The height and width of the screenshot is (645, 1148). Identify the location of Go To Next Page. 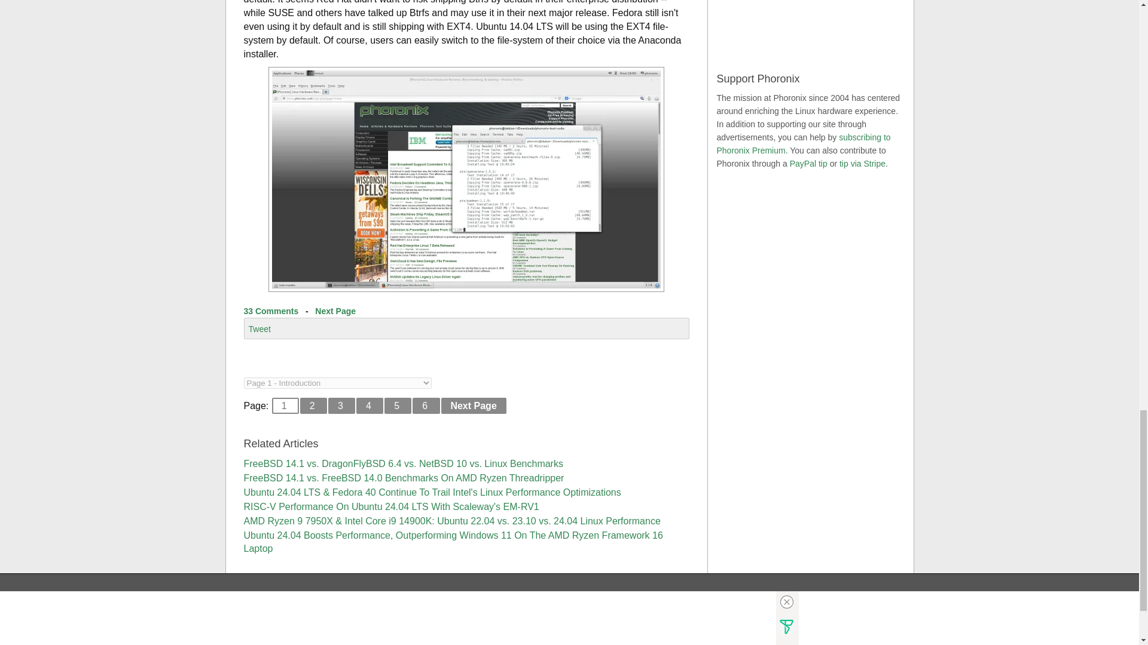
(335, 311).